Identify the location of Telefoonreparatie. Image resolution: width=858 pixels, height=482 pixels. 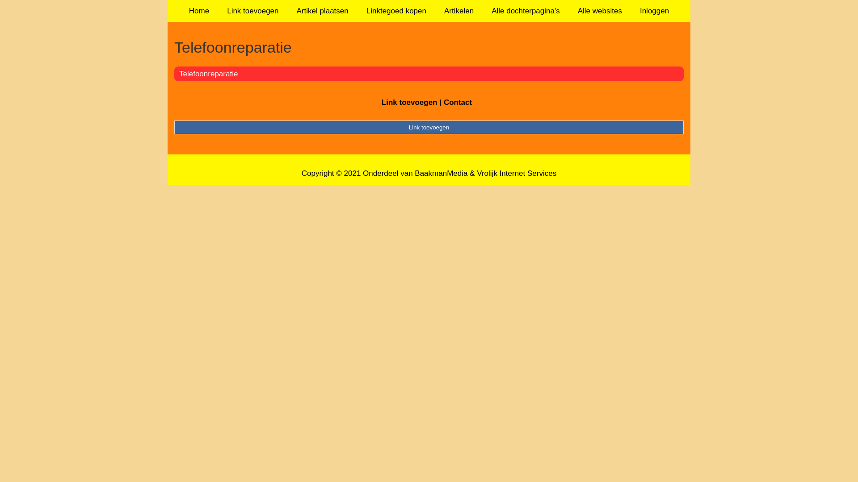
(208, 74).